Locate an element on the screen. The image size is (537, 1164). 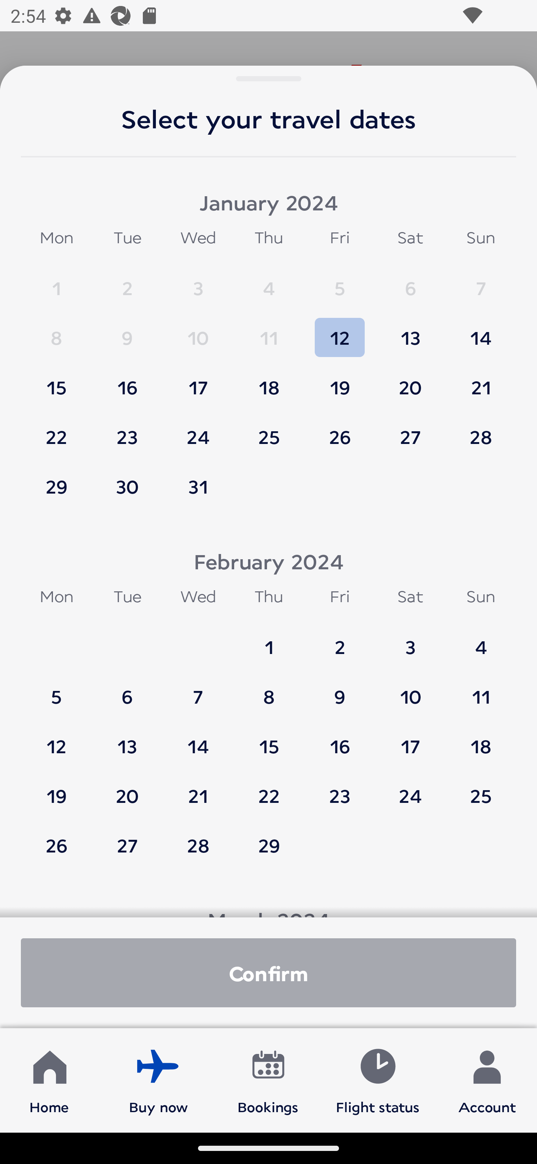
9 is located at coordinates (340, 689).